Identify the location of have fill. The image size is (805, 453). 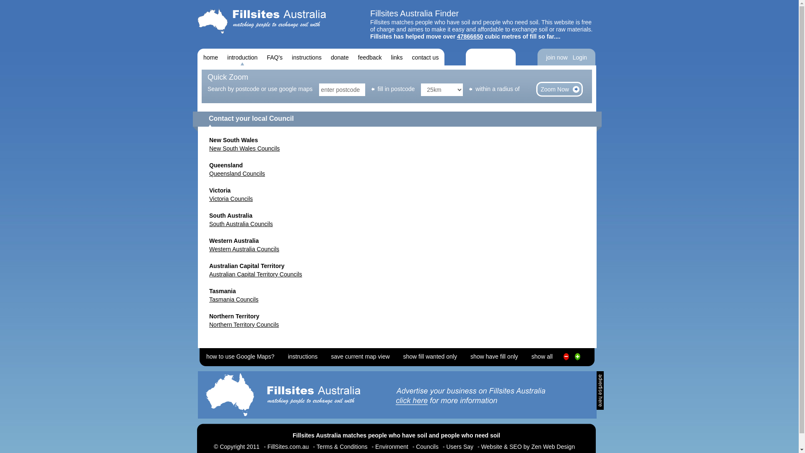
(578, 360).